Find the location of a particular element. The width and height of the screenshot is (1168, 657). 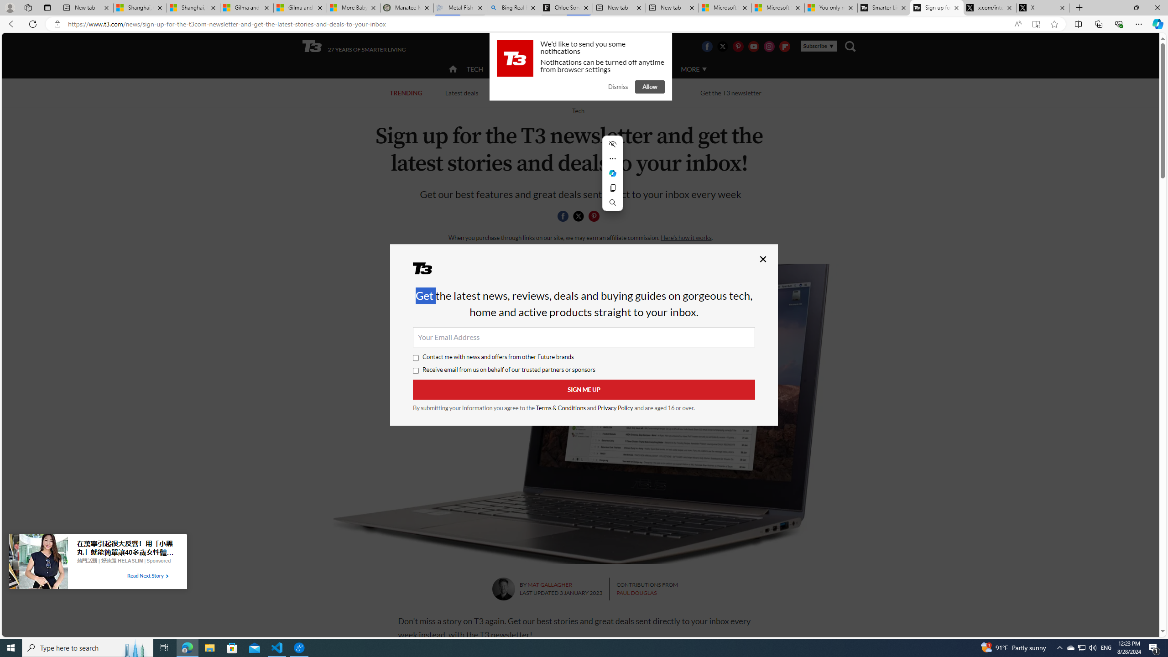

Allow is located at coordinates (650, 87).